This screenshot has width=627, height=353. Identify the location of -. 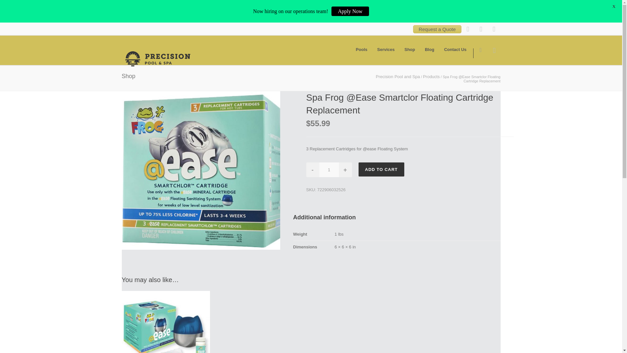
(313, 170).